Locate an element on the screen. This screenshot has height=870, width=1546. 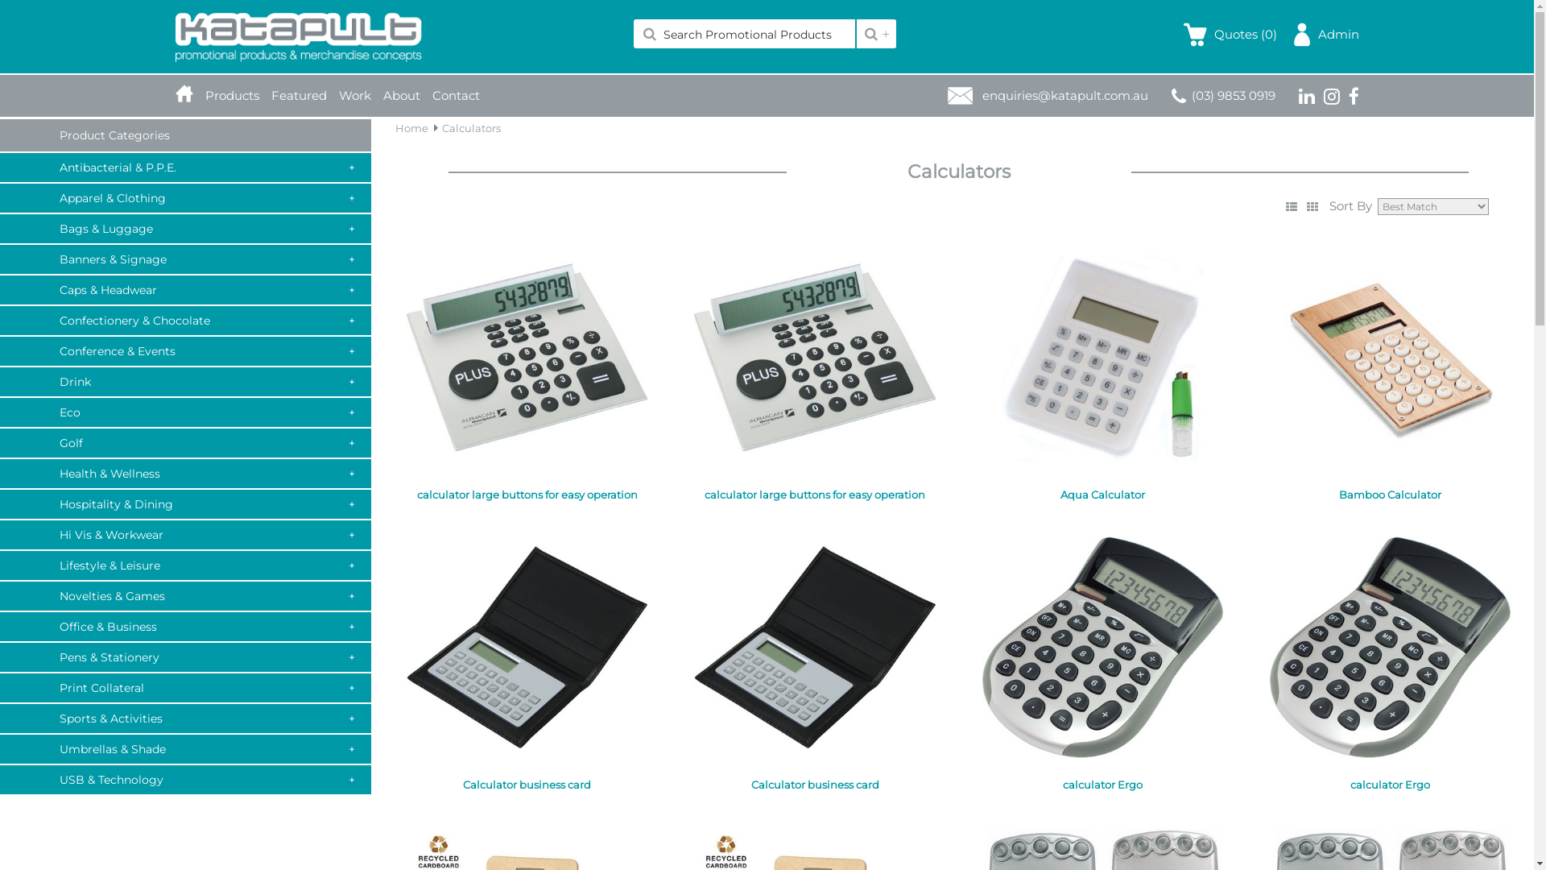
calculator Ergo   is located at coordinates (1390, 648).